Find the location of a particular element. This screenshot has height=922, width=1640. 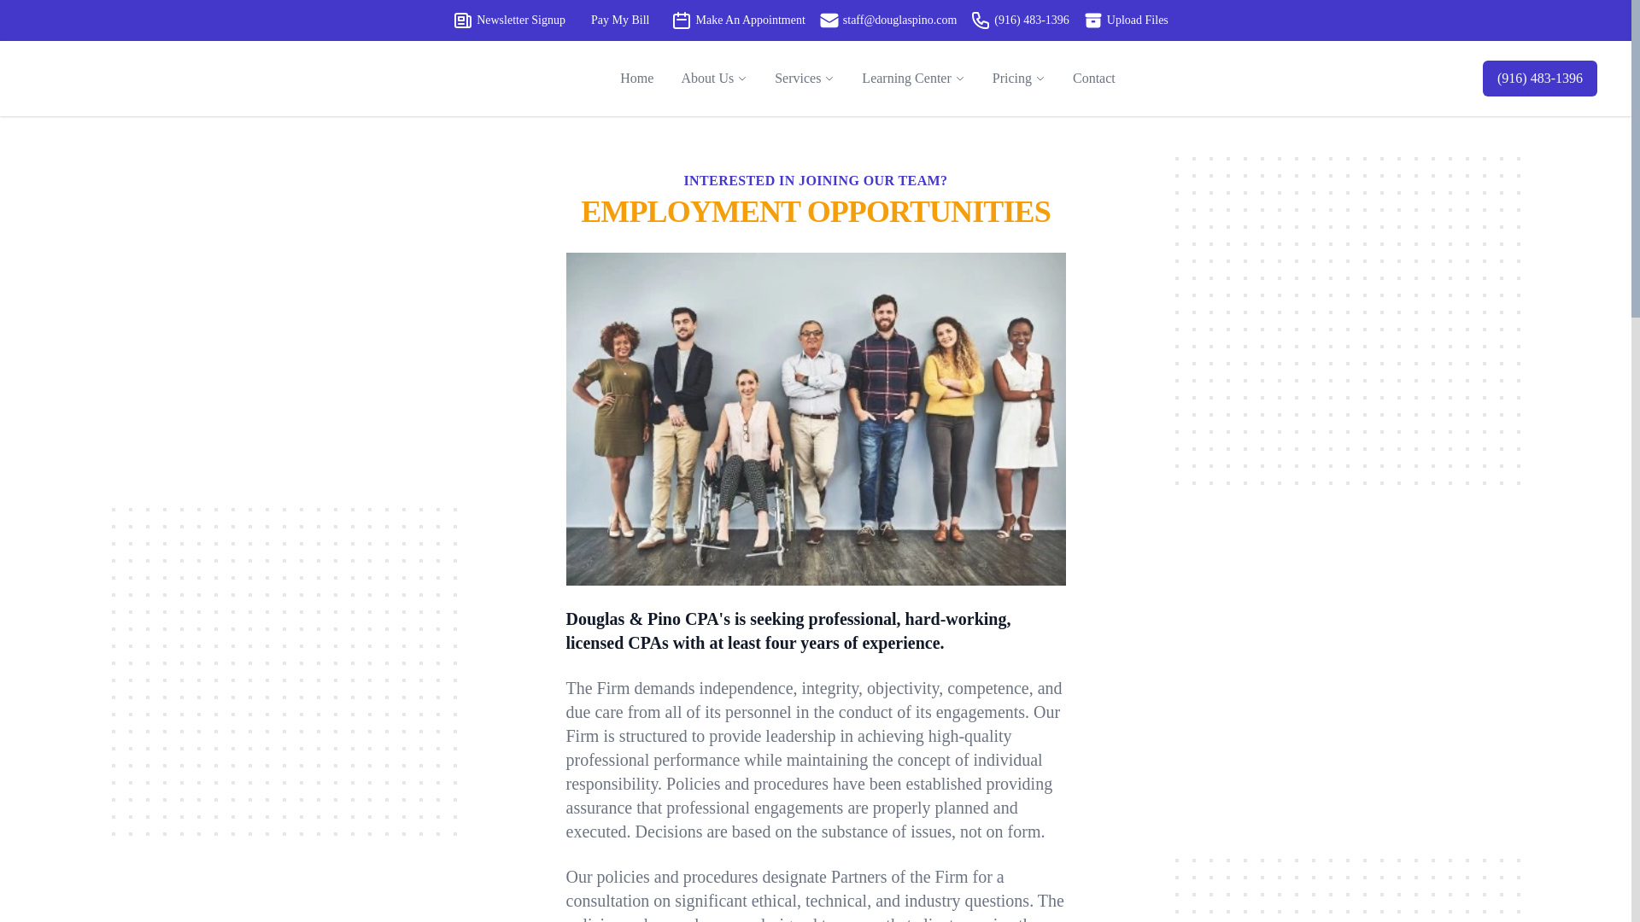

Pay My Bill is located at coordinates (618, 20).